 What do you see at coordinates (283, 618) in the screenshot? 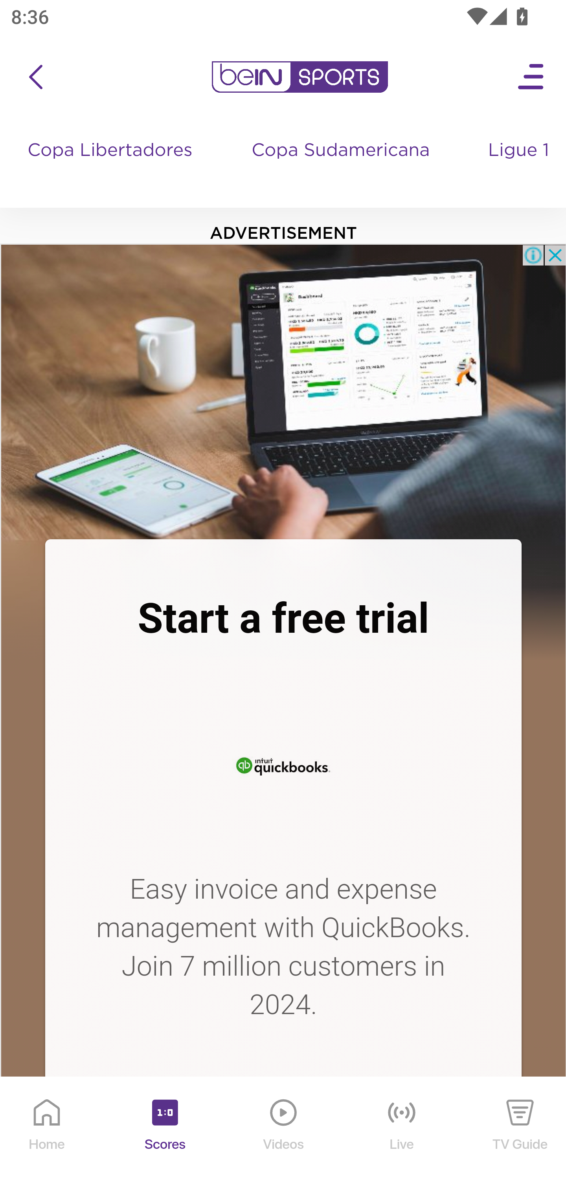
I see `Start a free trial` at bounding box center [283, 618].